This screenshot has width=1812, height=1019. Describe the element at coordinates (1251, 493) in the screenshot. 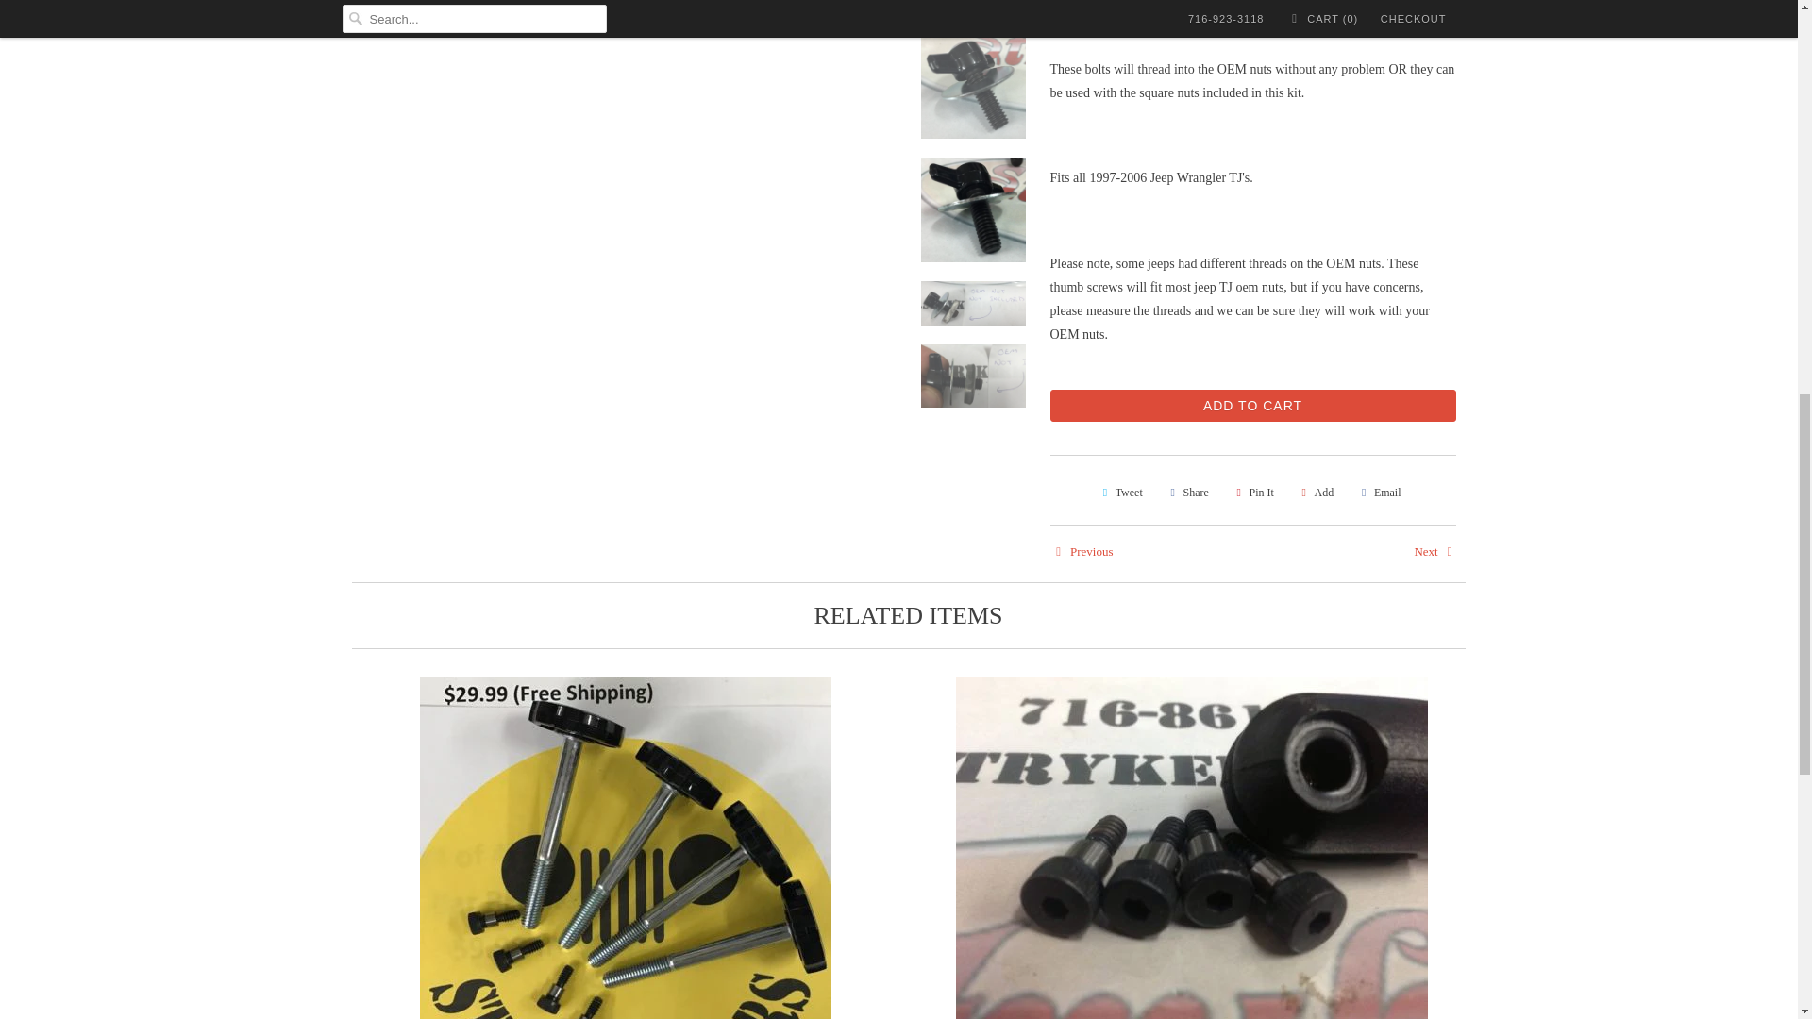

I see `Pin It` at that location.